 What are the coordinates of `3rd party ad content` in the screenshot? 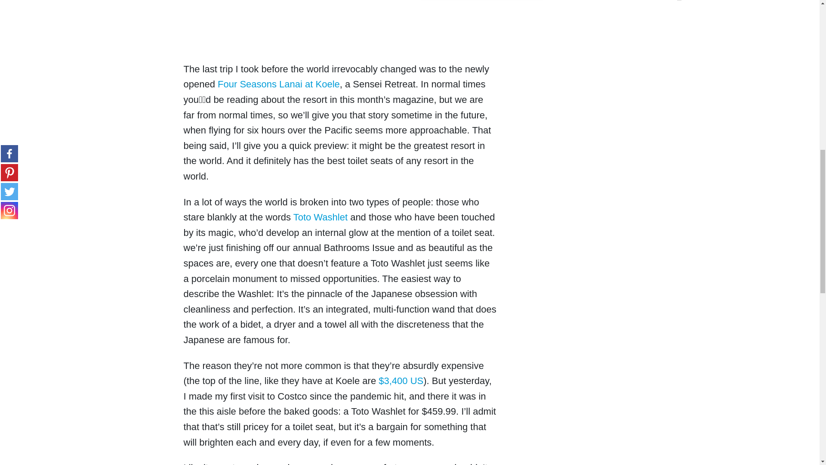 It's located at (615, 176).